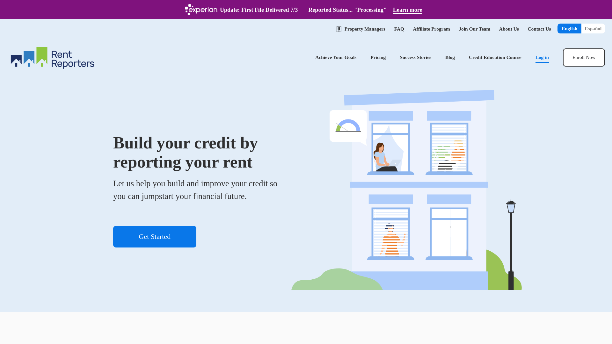  I want to click on Affiliate Program, so click(431, 29).